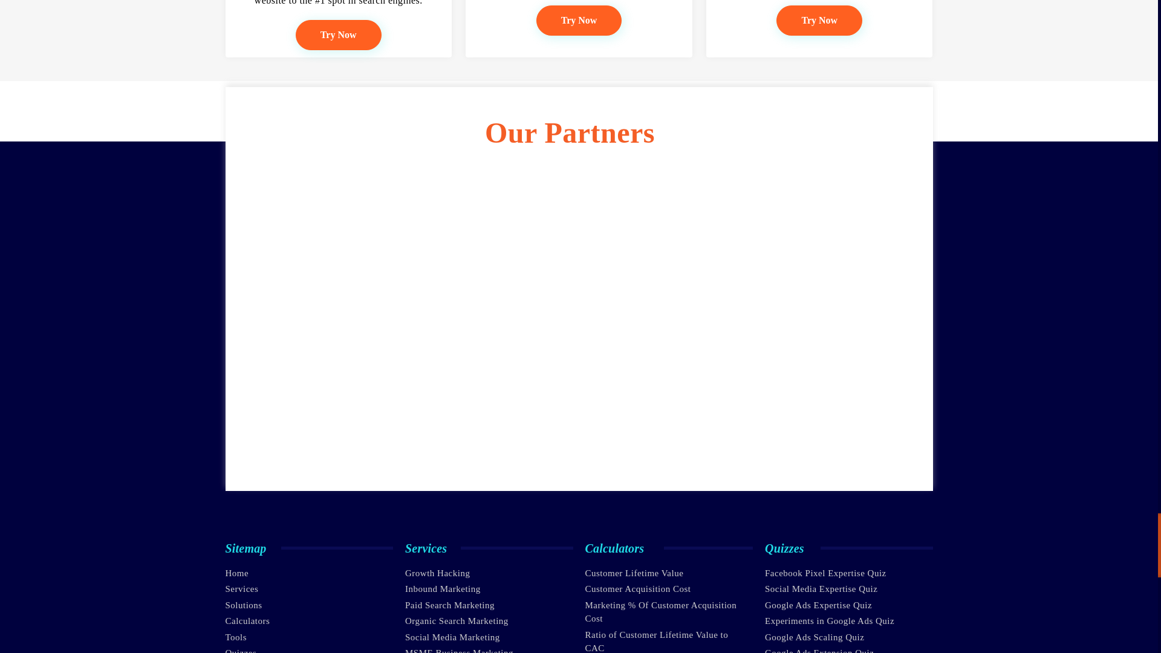 The width and height of the screenshot is (1161, 653). I want to click on Calculators, so click(247, 620).